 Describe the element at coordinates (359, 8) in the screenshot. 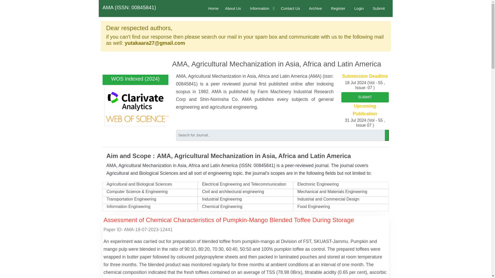

I see `Login` at that location.